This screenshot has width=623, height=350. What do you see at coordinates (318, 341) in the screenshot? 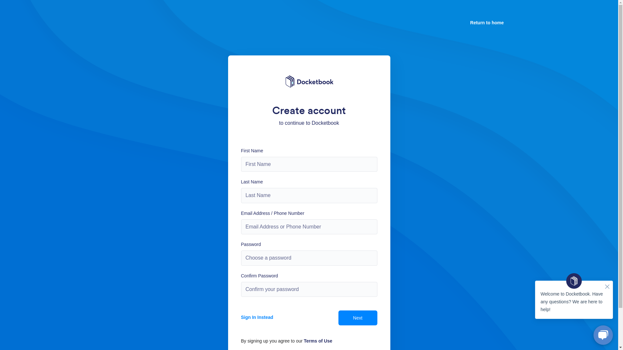
I see `Terms of Use` at bounding box center [318, 341].